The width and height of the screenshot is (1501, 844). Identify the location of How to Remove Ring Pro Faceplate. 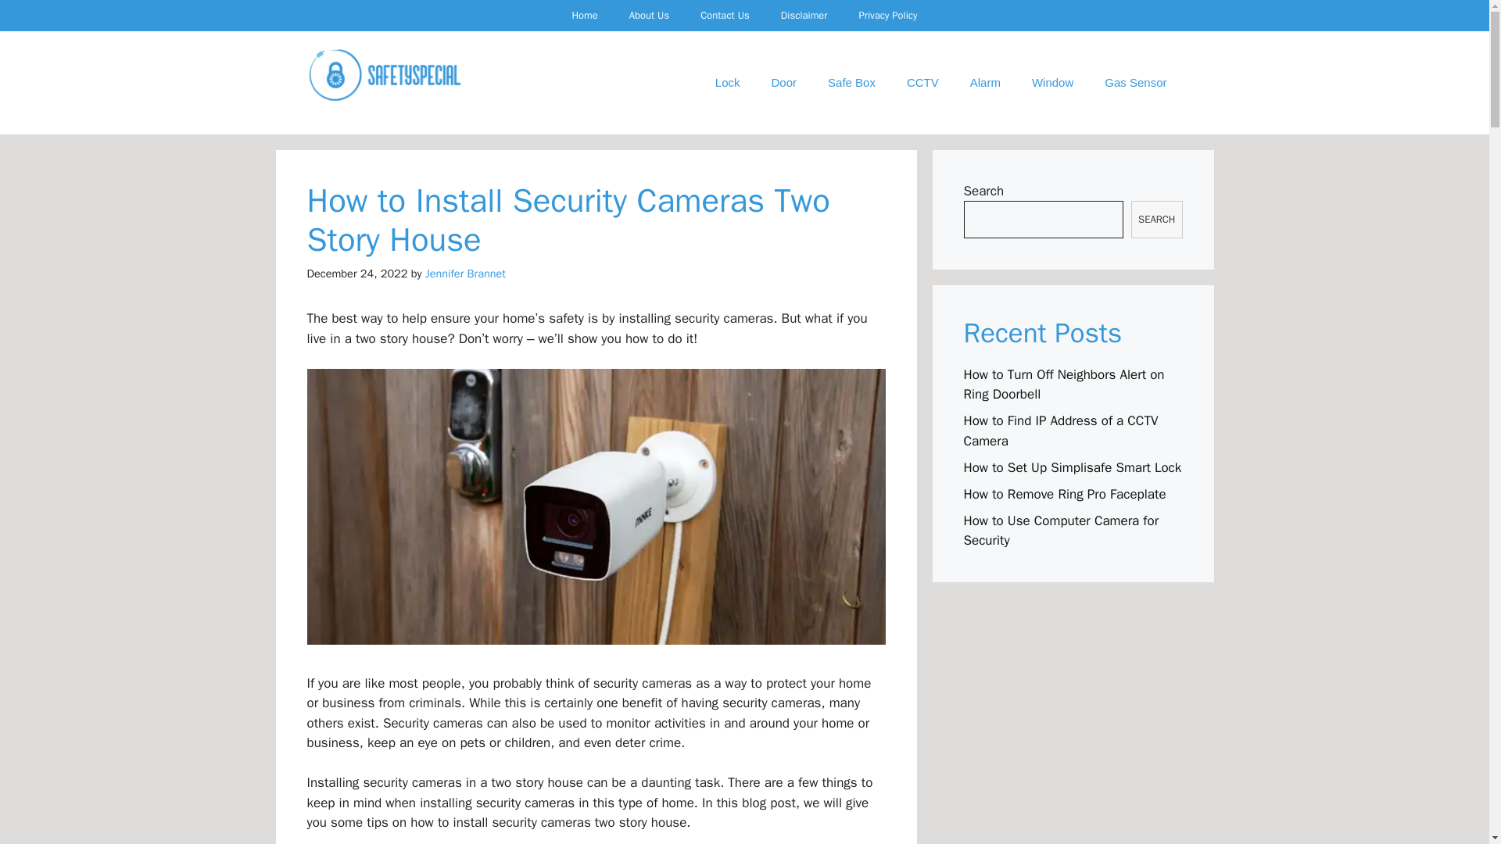
(1065, 494).